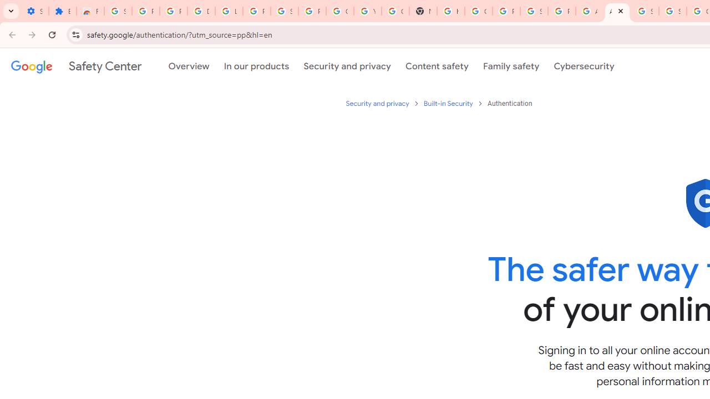  What do you see at coordinates (90, 11) in the screenshot?
I see `Reviews: Helix Fruit Jump Arcade Game` at bounding box center [90, 11].